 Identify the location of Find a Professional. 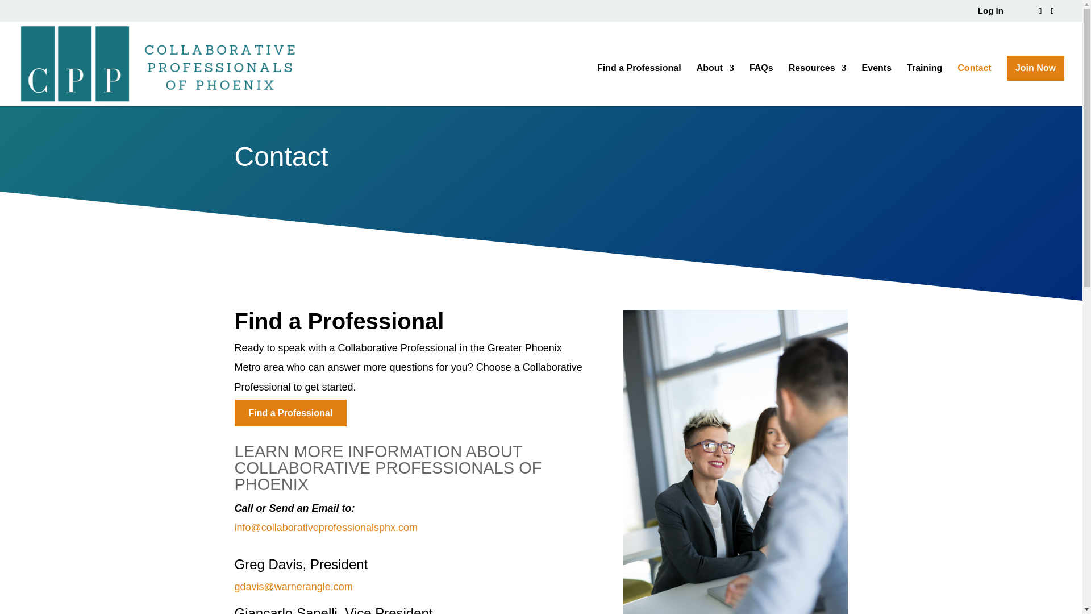
(290, 413).